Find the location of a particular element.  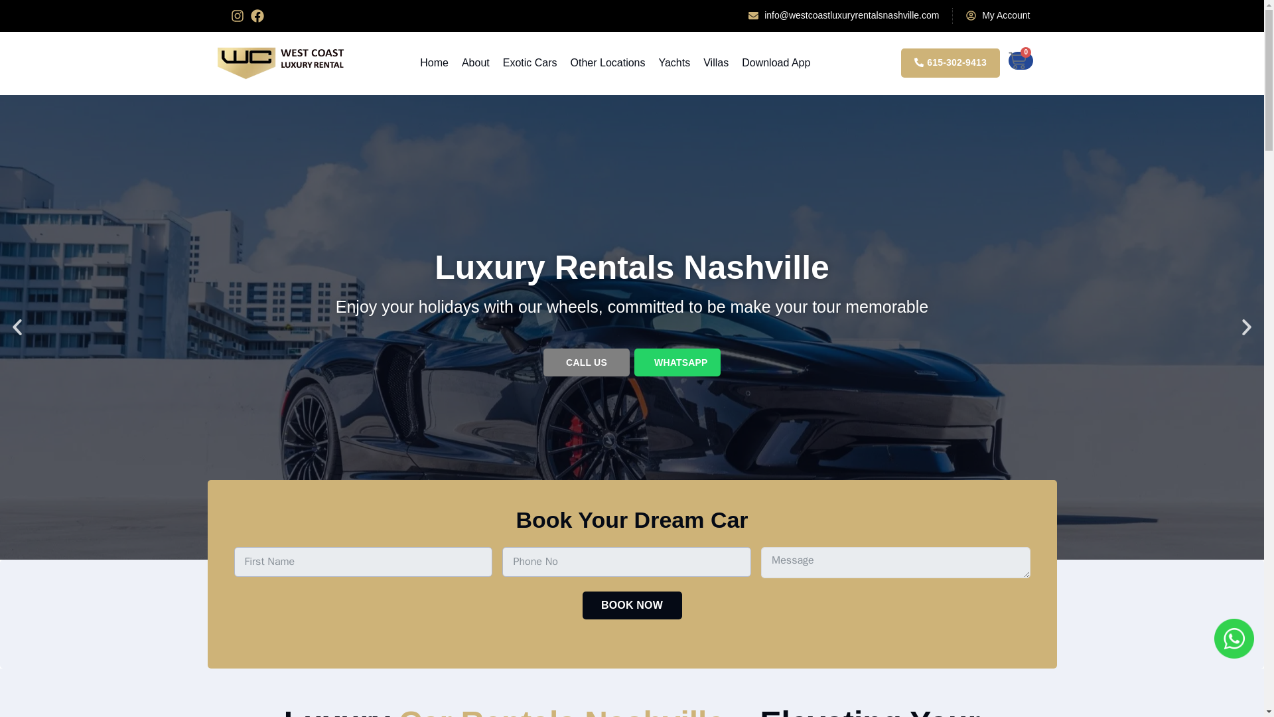

0 is located at coordinates (1021, 60).